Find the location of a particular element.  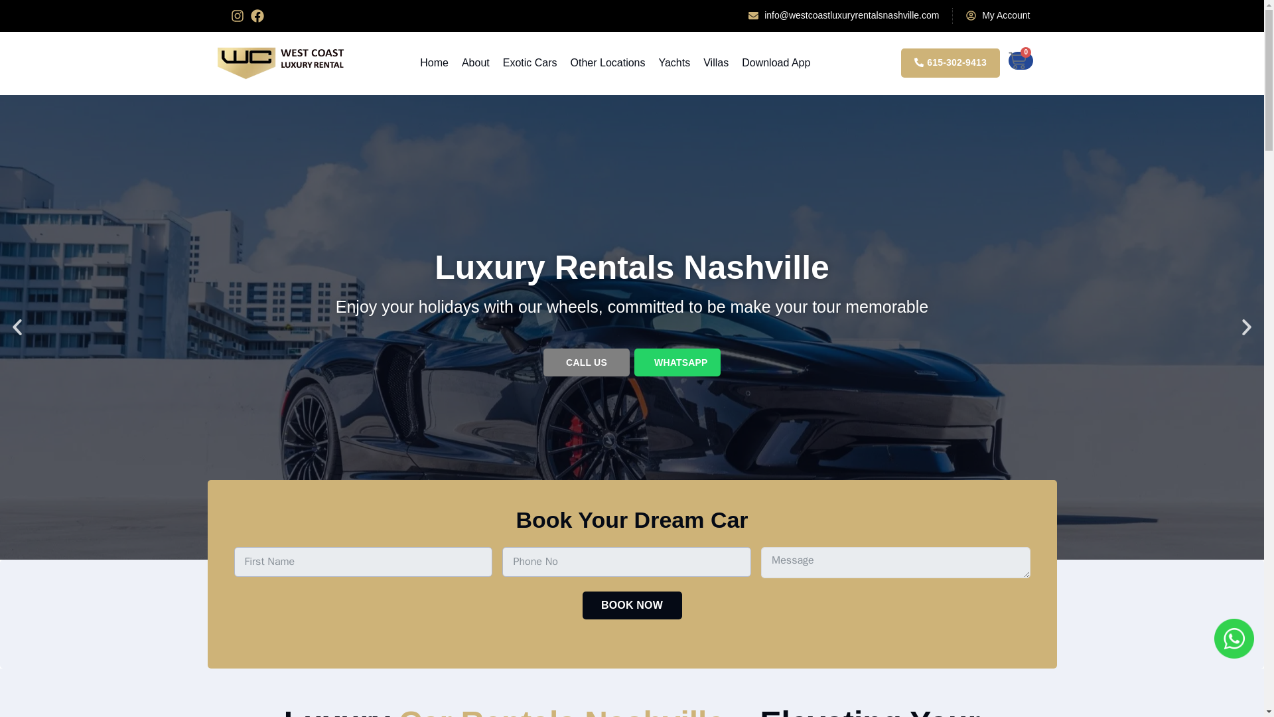

0 is located at coordinates (1021, 60).